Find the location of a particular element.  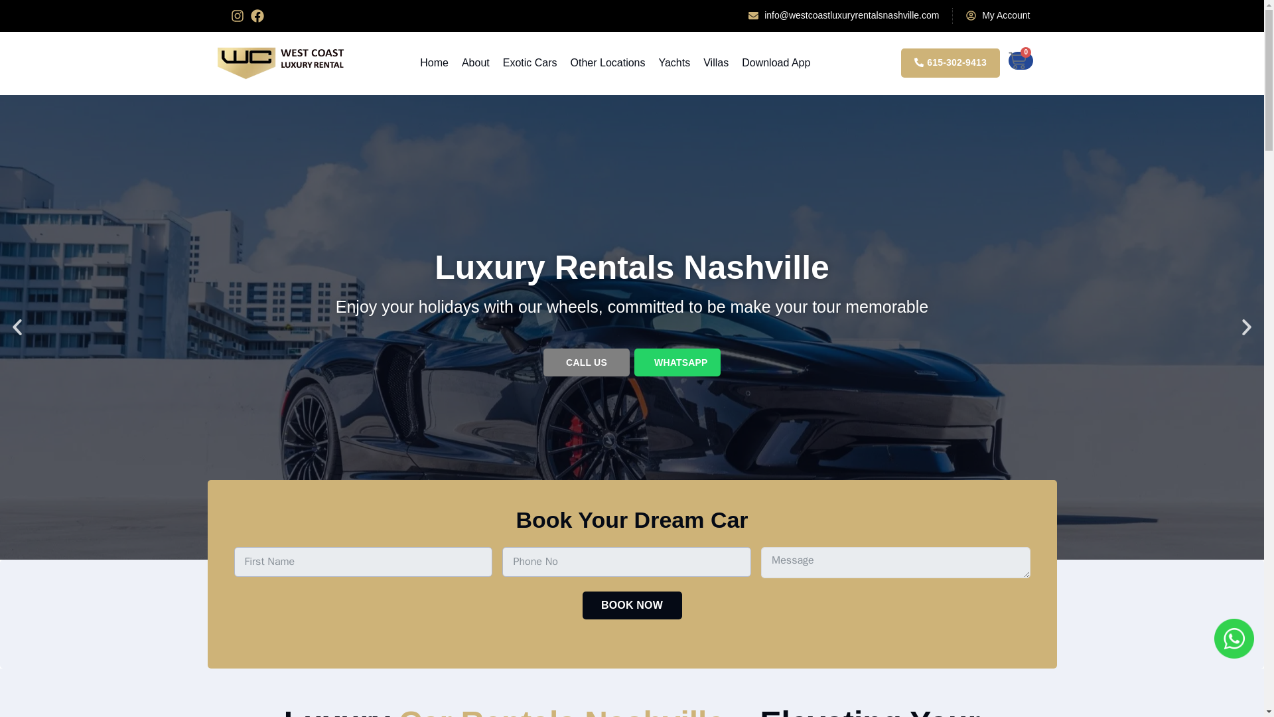

0 is located at coordinates (1021, 60).